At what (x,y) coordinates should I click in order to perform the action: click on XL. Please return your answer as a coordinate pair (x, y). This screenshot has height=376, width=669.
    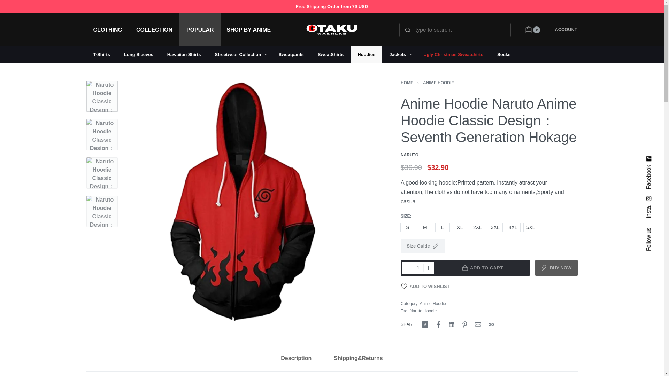
    Looking at the image, I should click on (460, 228).